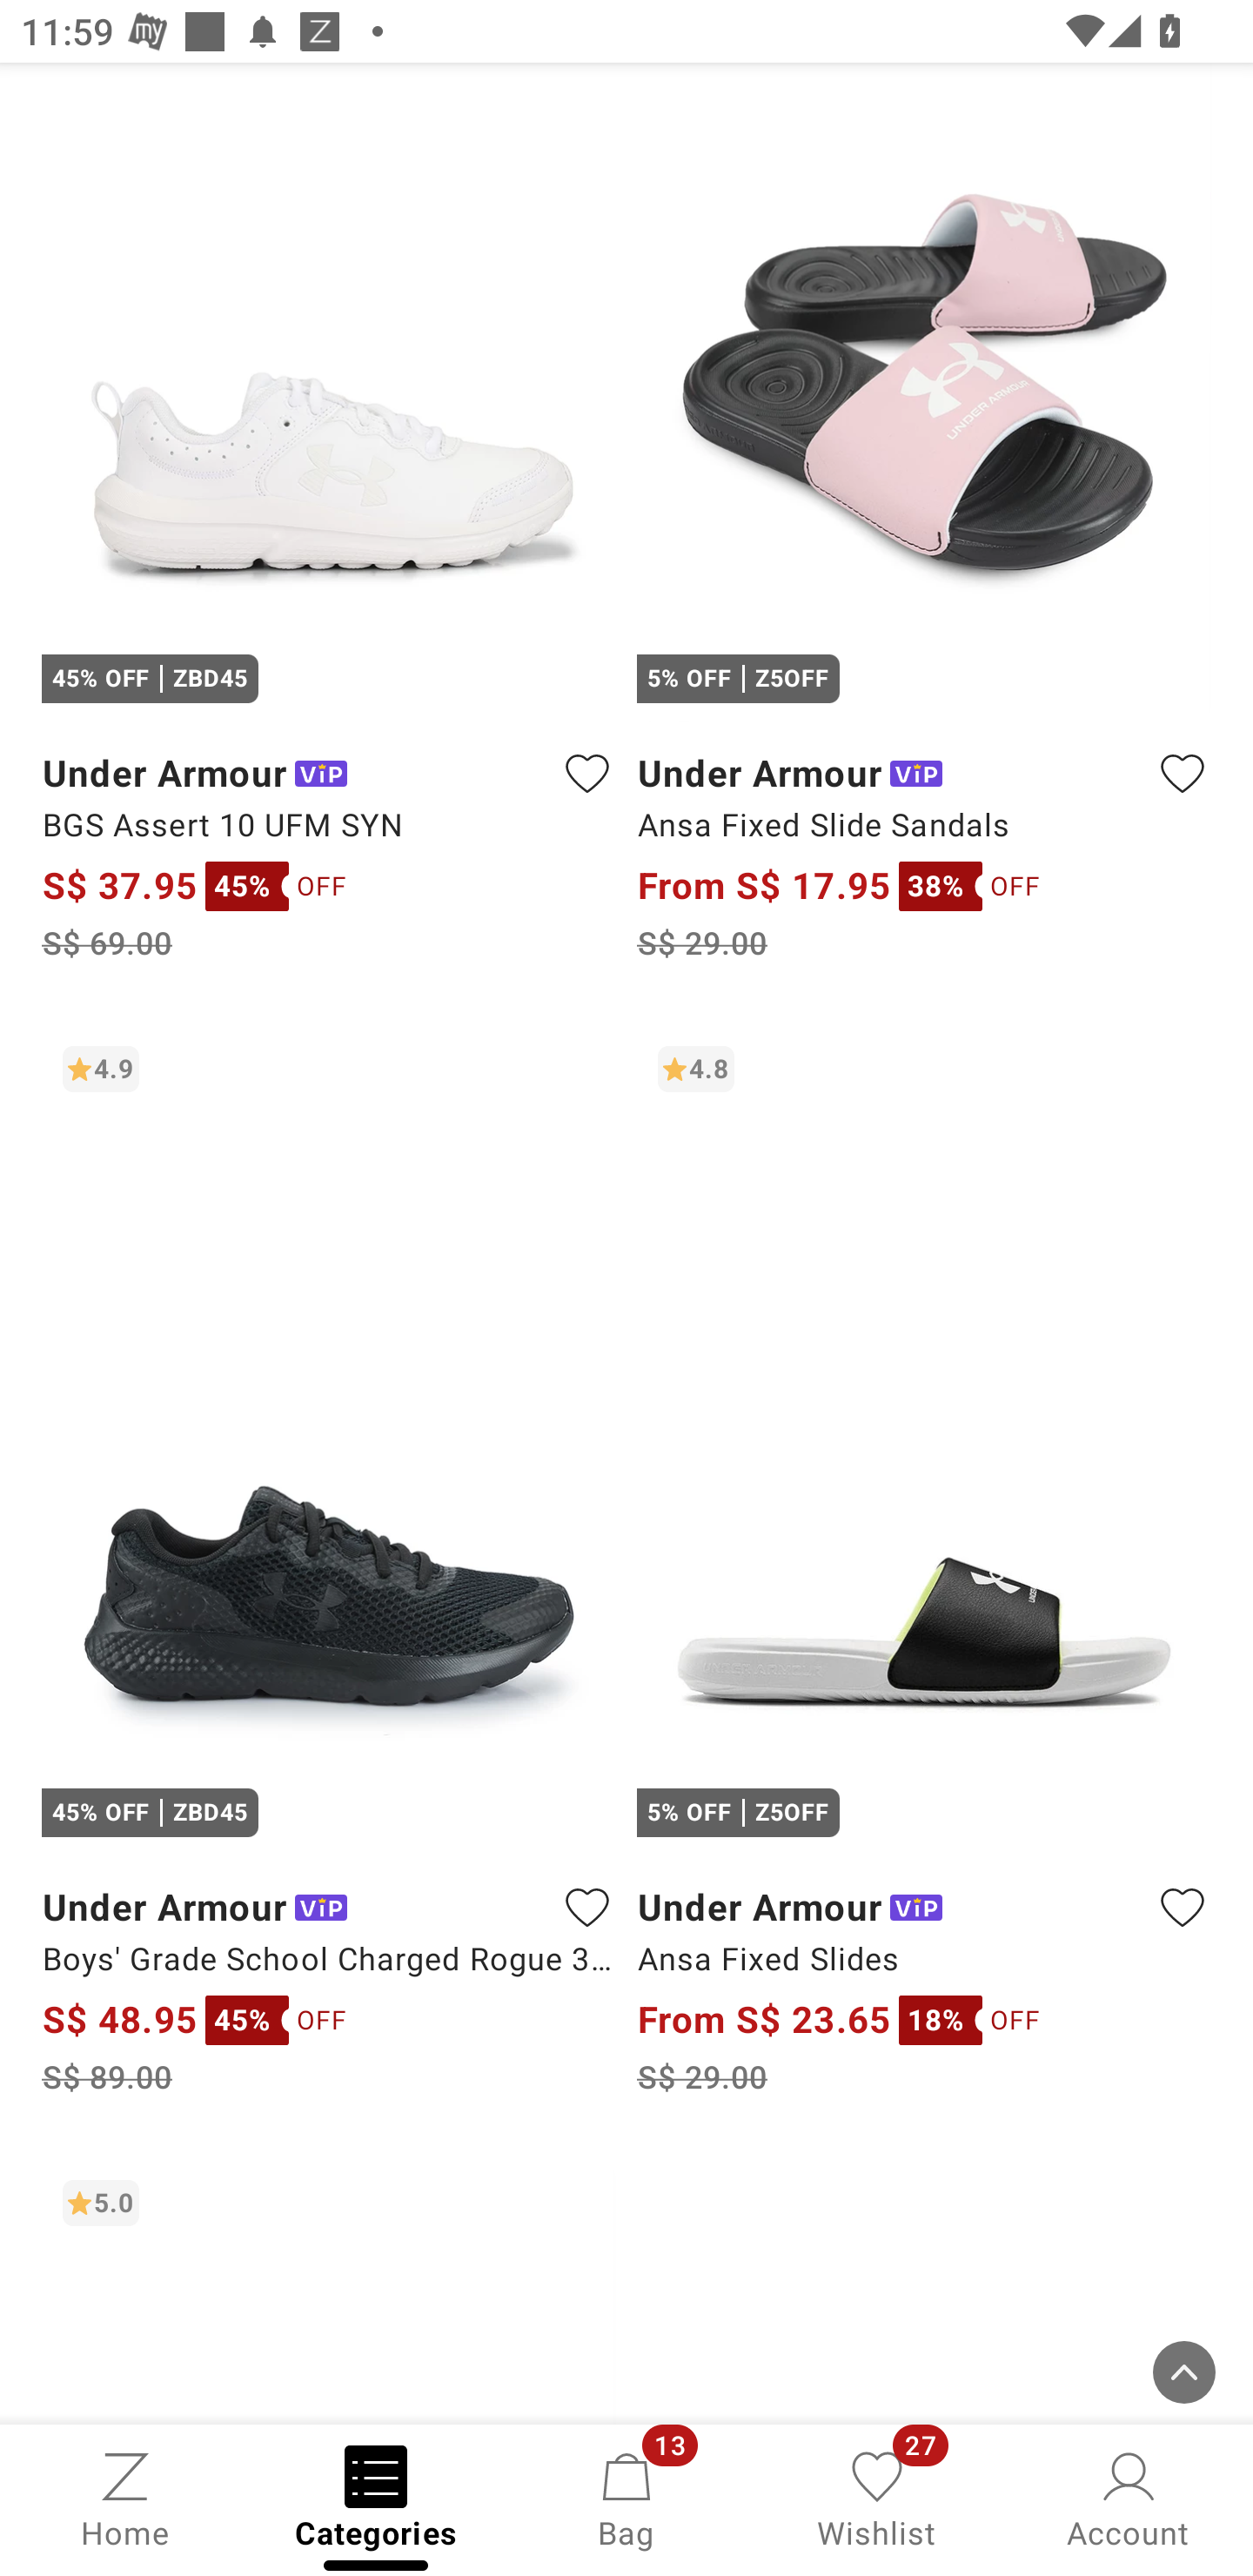 Image resolution: width=1253 pixels, height=2576 pixels. I want to click on Home, so click(125, 2498).